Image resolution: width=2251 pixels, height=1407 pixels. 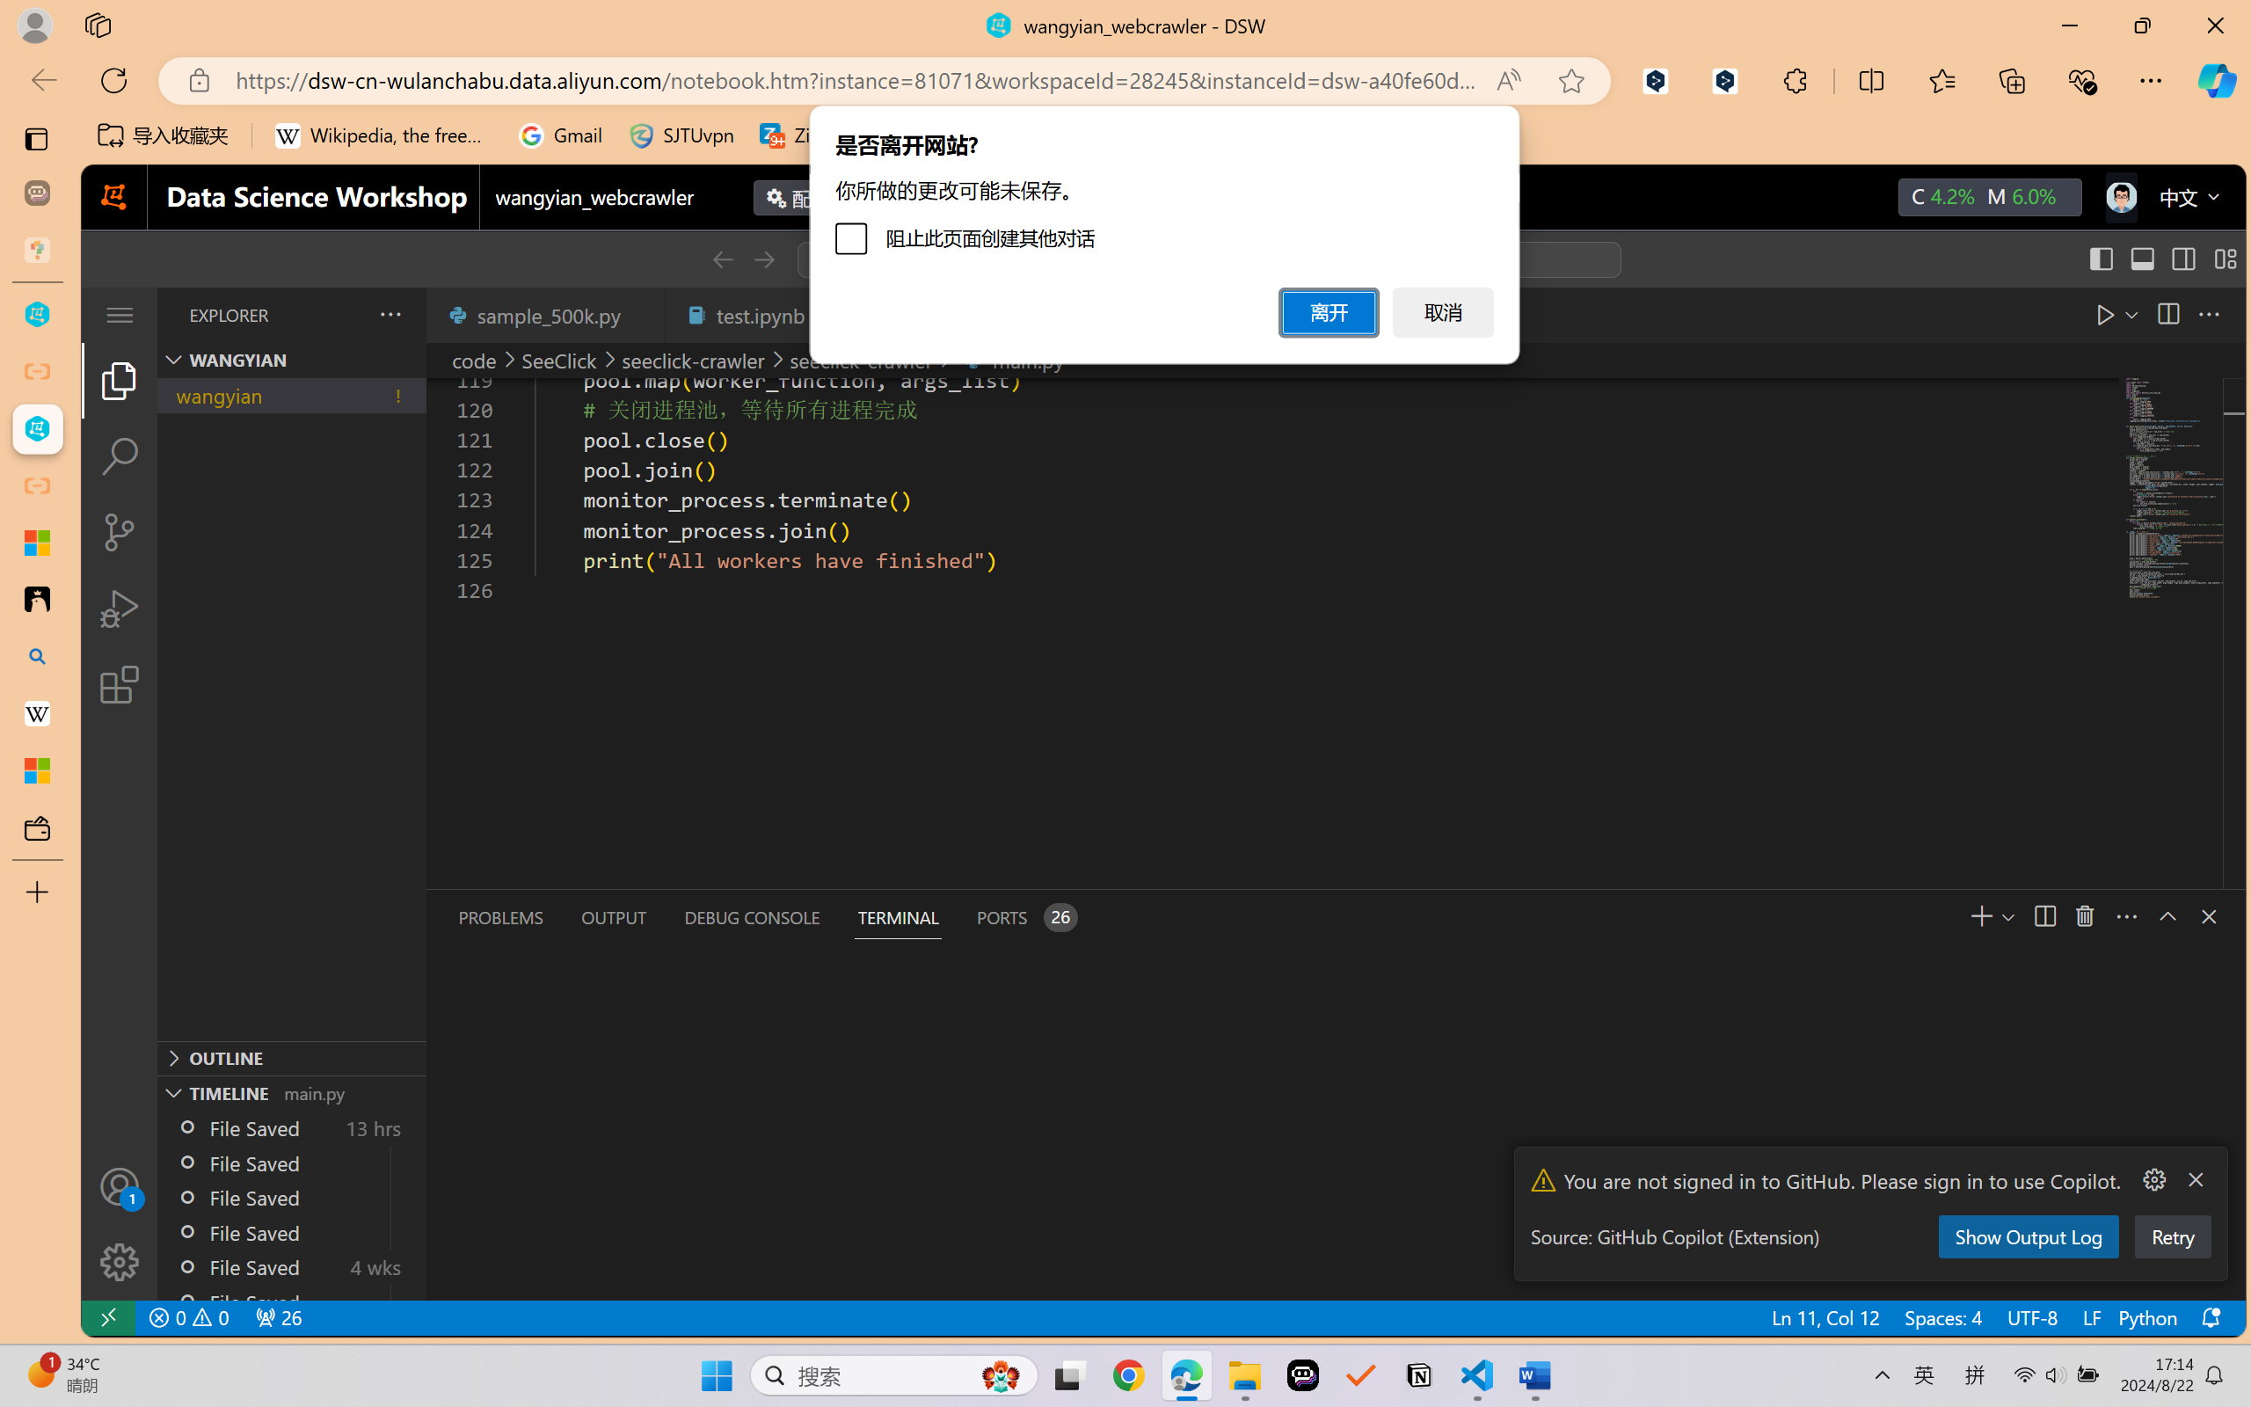 I want to click on Accounts - Sign in requested, so click(x=120, y=1186).